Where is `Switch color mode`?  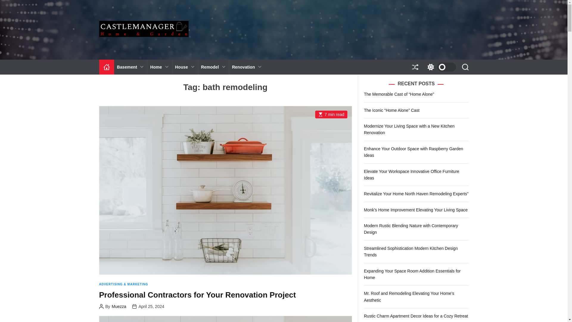 Switch color mode is located at coordinates (440, 67).